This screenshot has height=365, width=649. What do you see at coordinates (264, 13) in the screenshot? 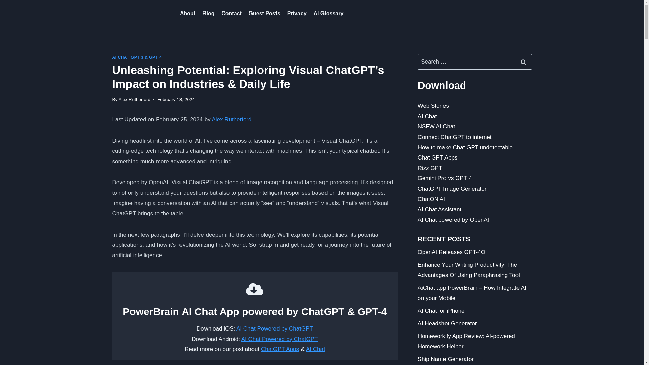
I see `Guest Posts` at bounding box center [264, 13].